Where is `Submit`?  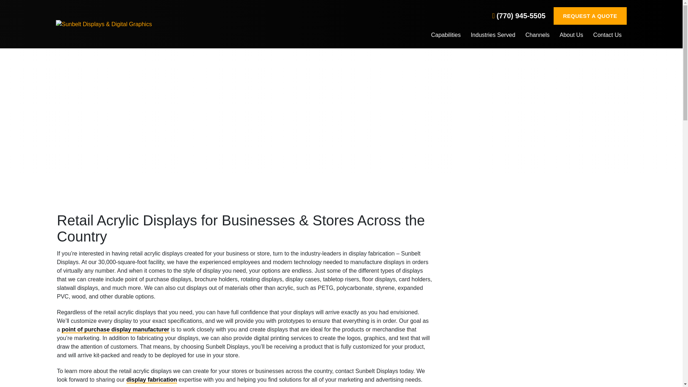
Submit is located at coordinates (535, 330).